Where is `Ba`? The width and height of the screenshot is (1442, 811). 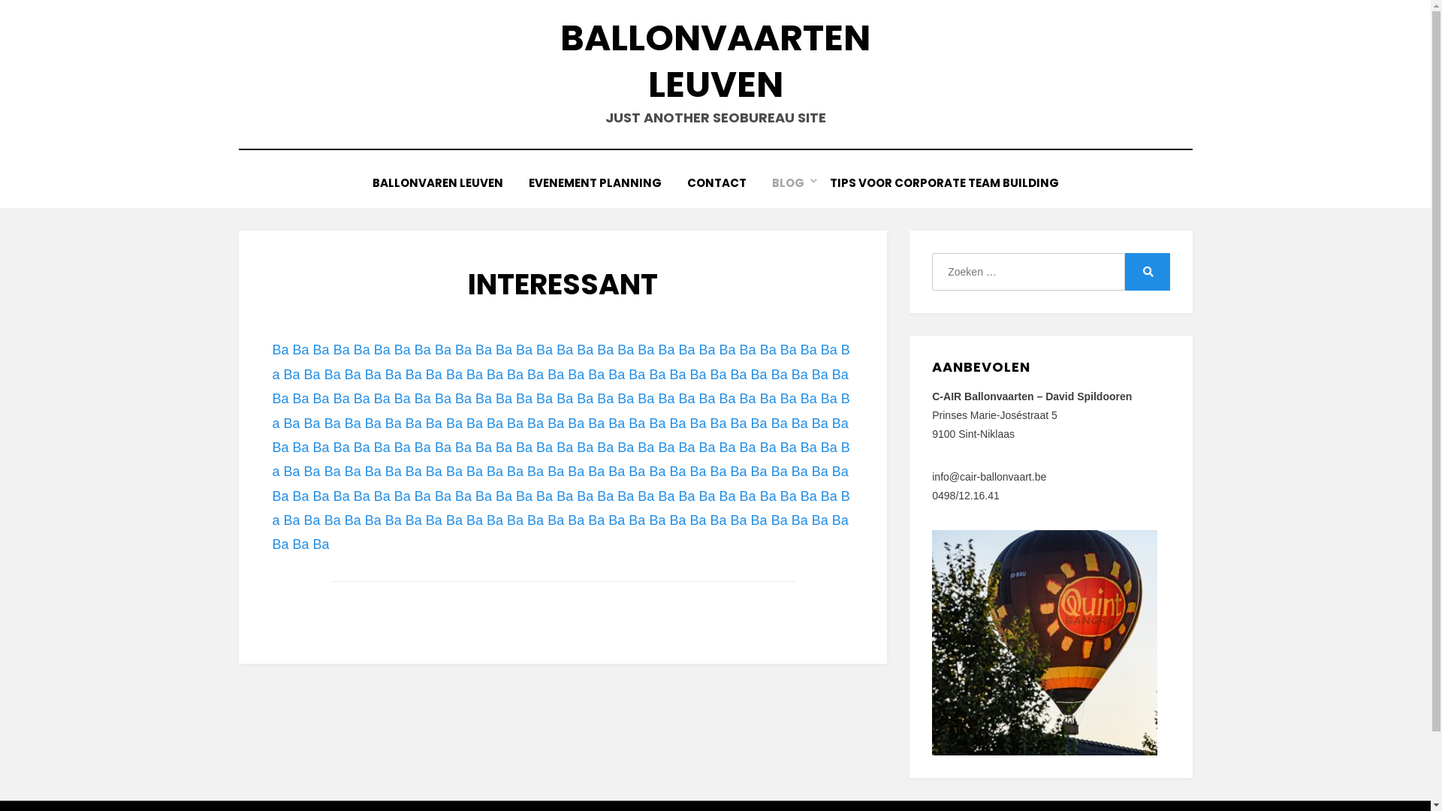
Ba is located at coordinates (829, 399).